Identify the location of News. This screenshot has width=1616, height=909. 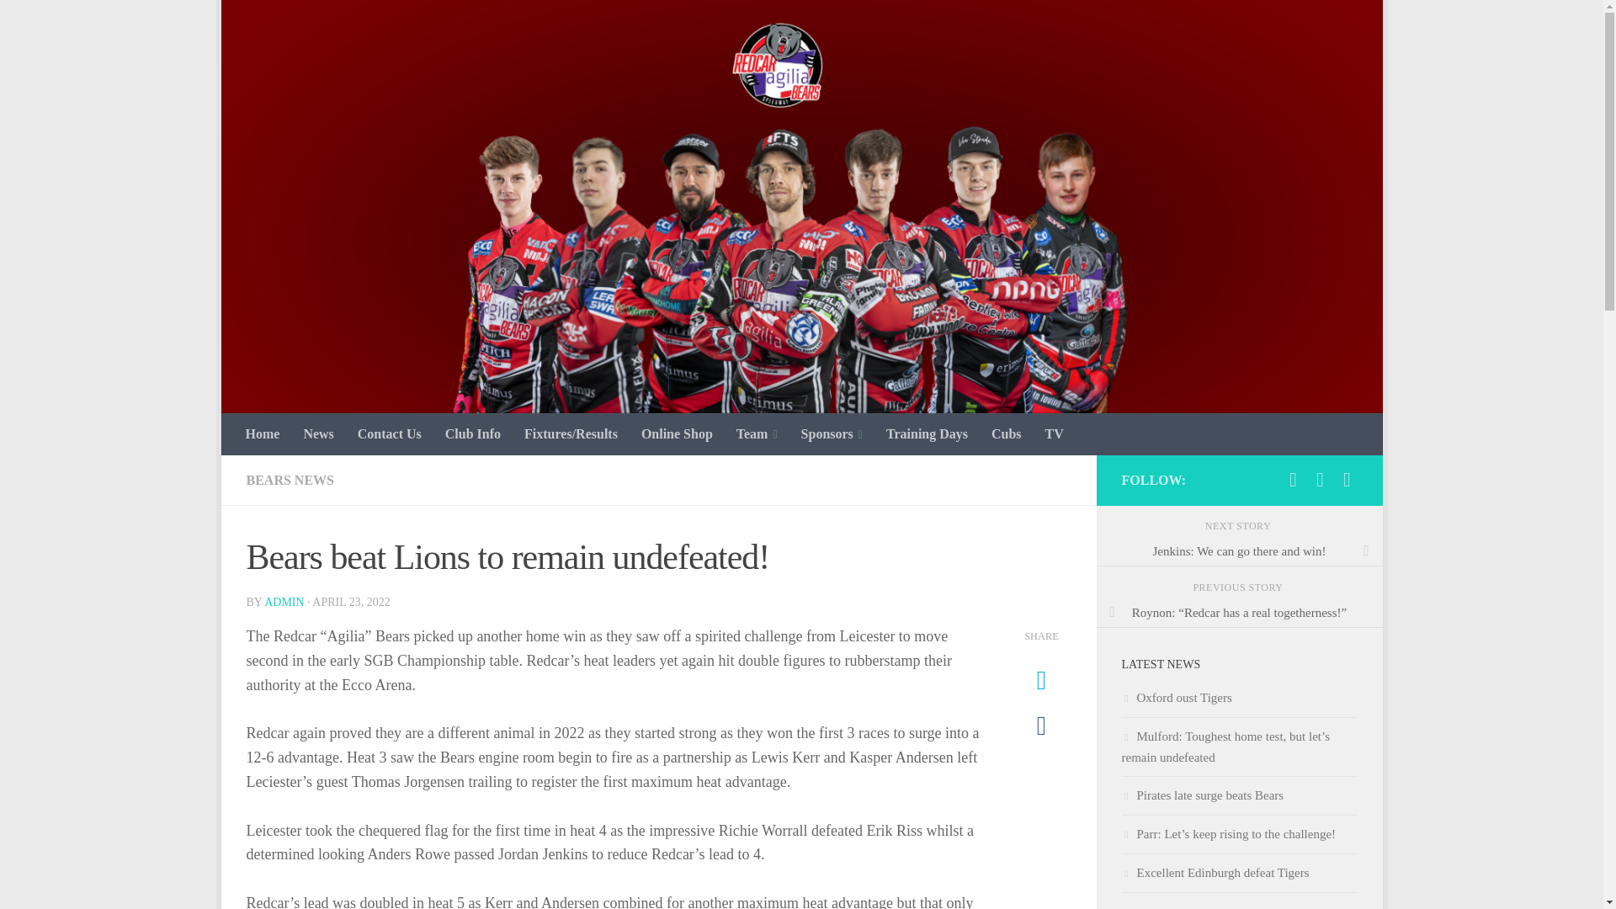
(318, 434).